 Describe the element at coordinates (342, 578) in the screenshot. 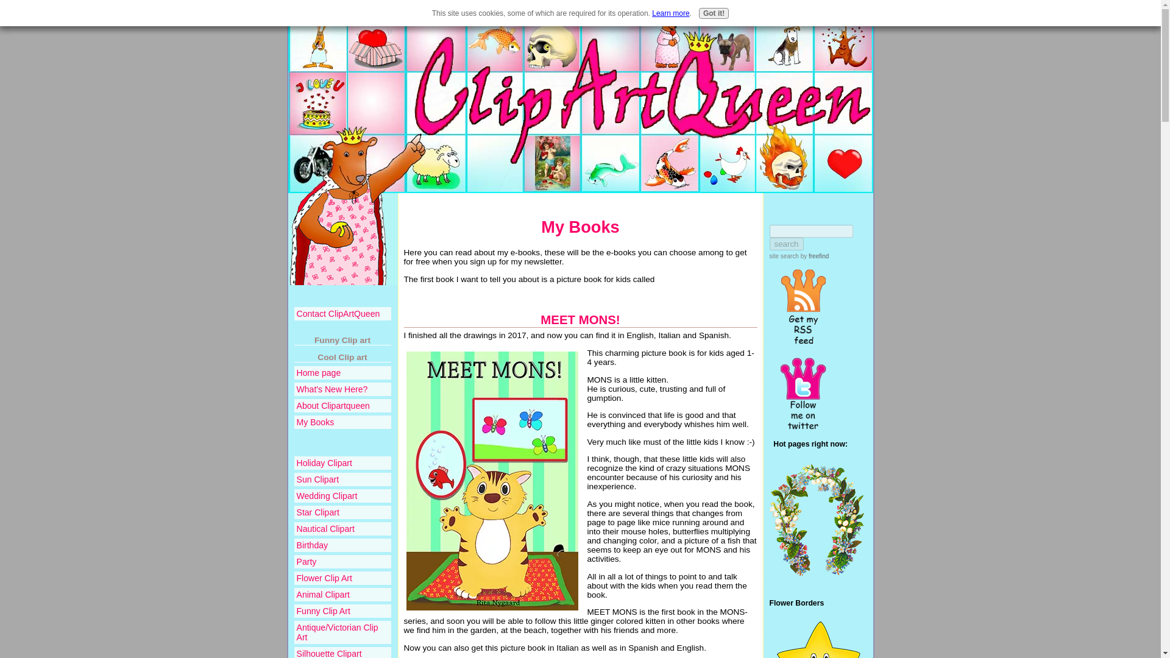

I see `Flower Clip Art` at that location.